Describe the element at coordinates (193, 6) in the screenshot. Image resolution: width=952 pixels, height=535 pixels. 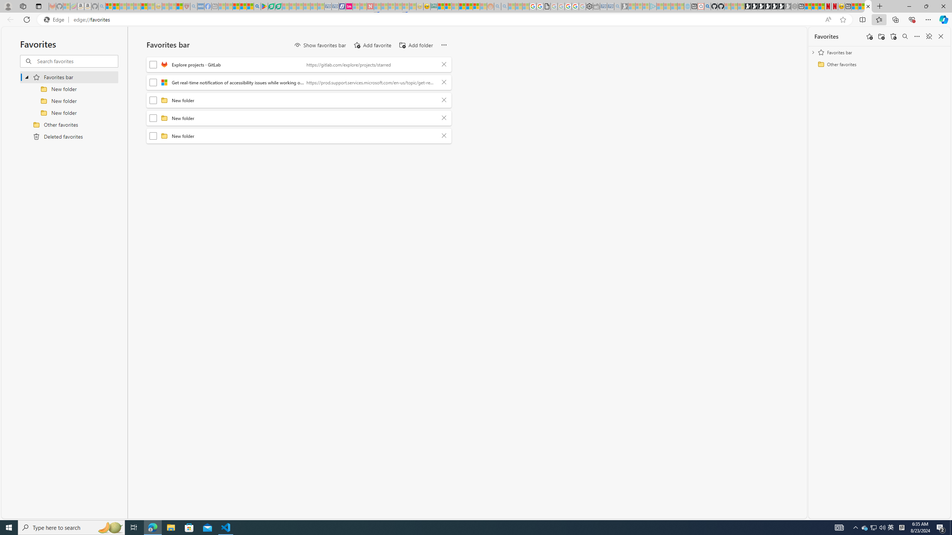
I see `list of asthma inhalers uk - Search - Sleeping` at that location.